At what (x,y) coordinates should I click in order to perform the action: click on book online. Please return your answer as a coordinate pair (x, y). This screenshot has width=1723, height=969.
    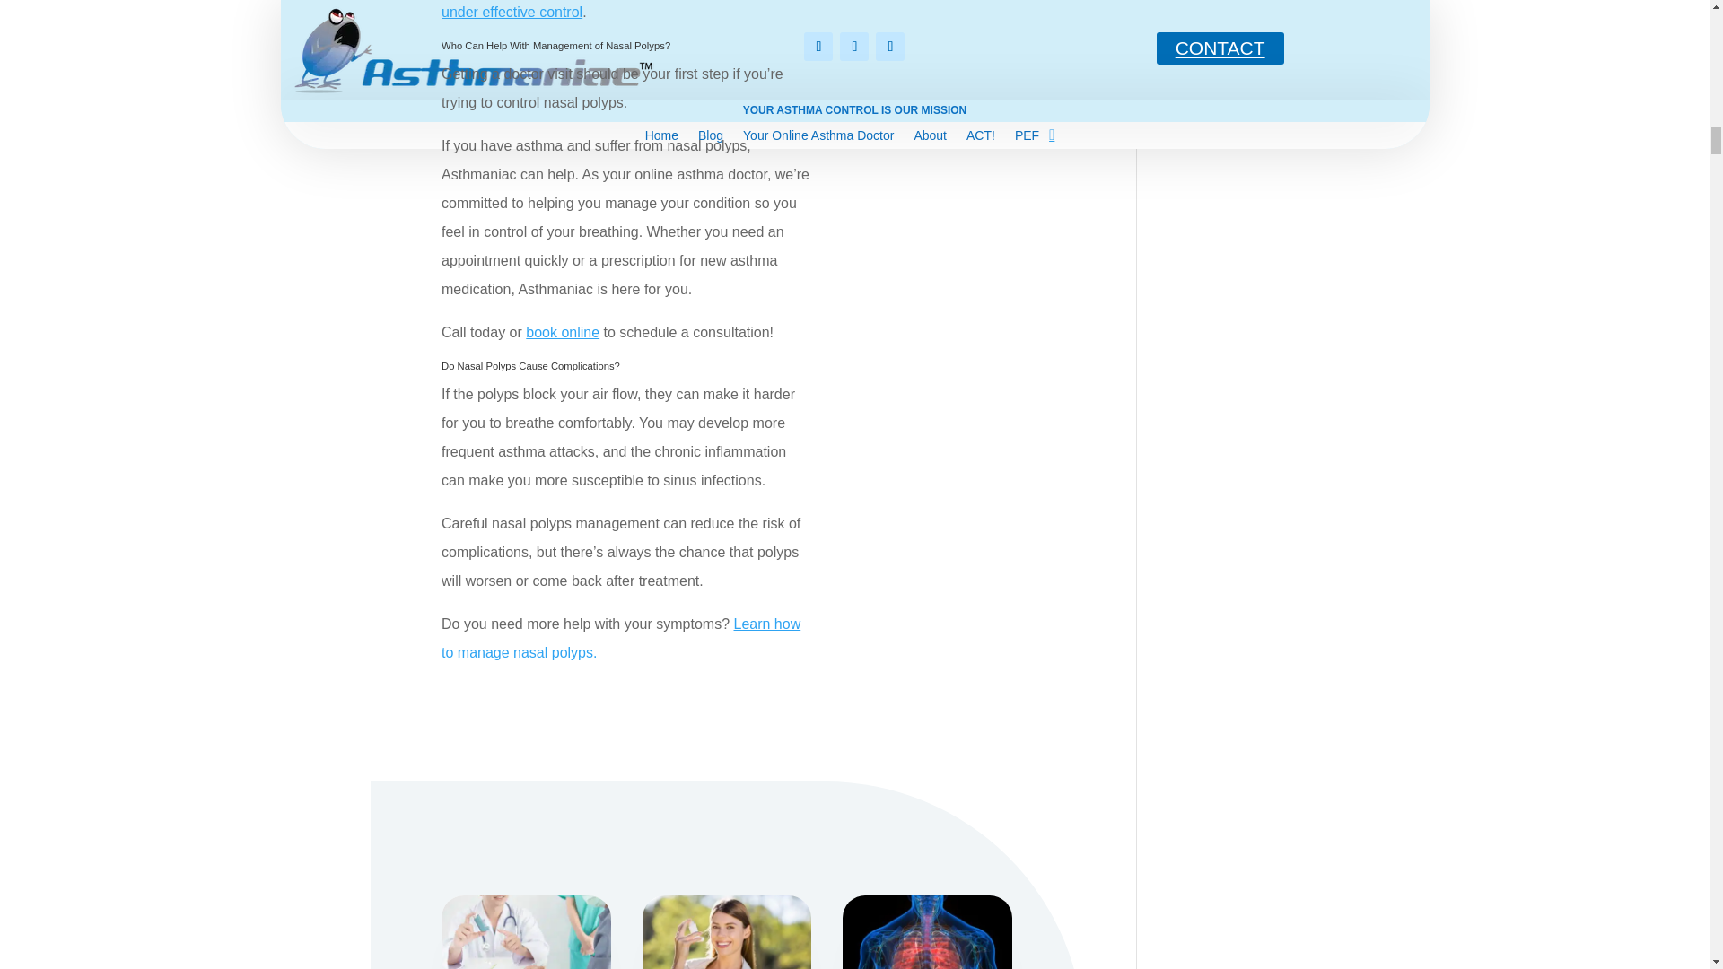
    Looking at the image, I should click on (562, 332).